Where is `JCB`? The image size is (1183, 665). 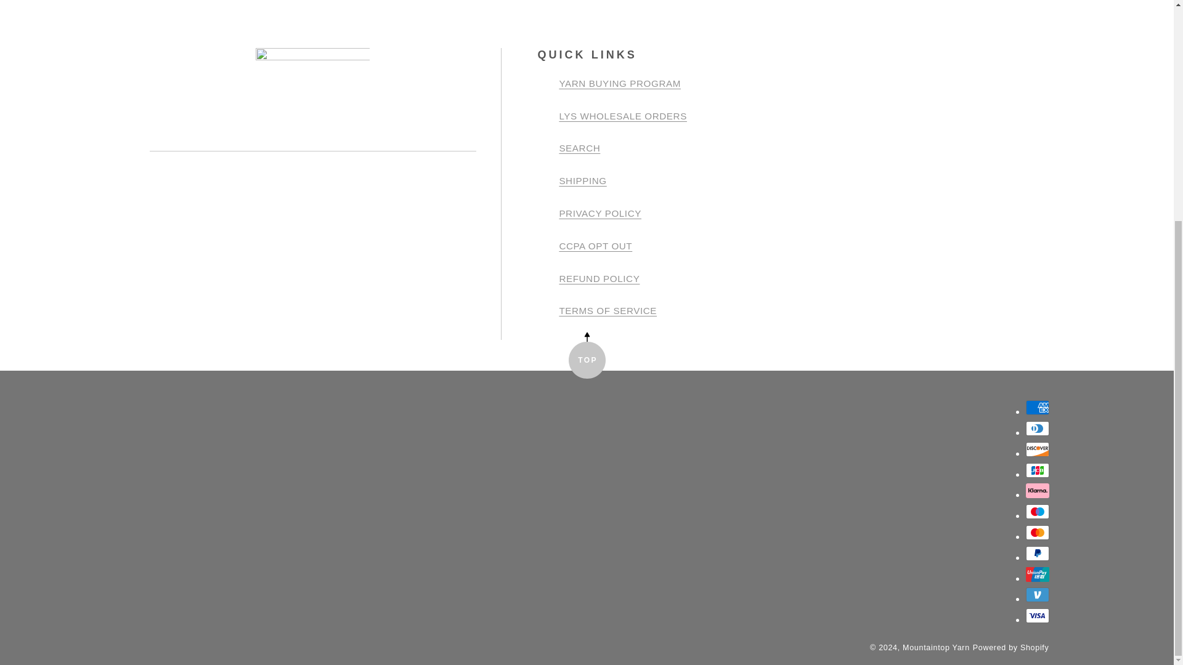
JCB is located at coordinates (1036, 470).